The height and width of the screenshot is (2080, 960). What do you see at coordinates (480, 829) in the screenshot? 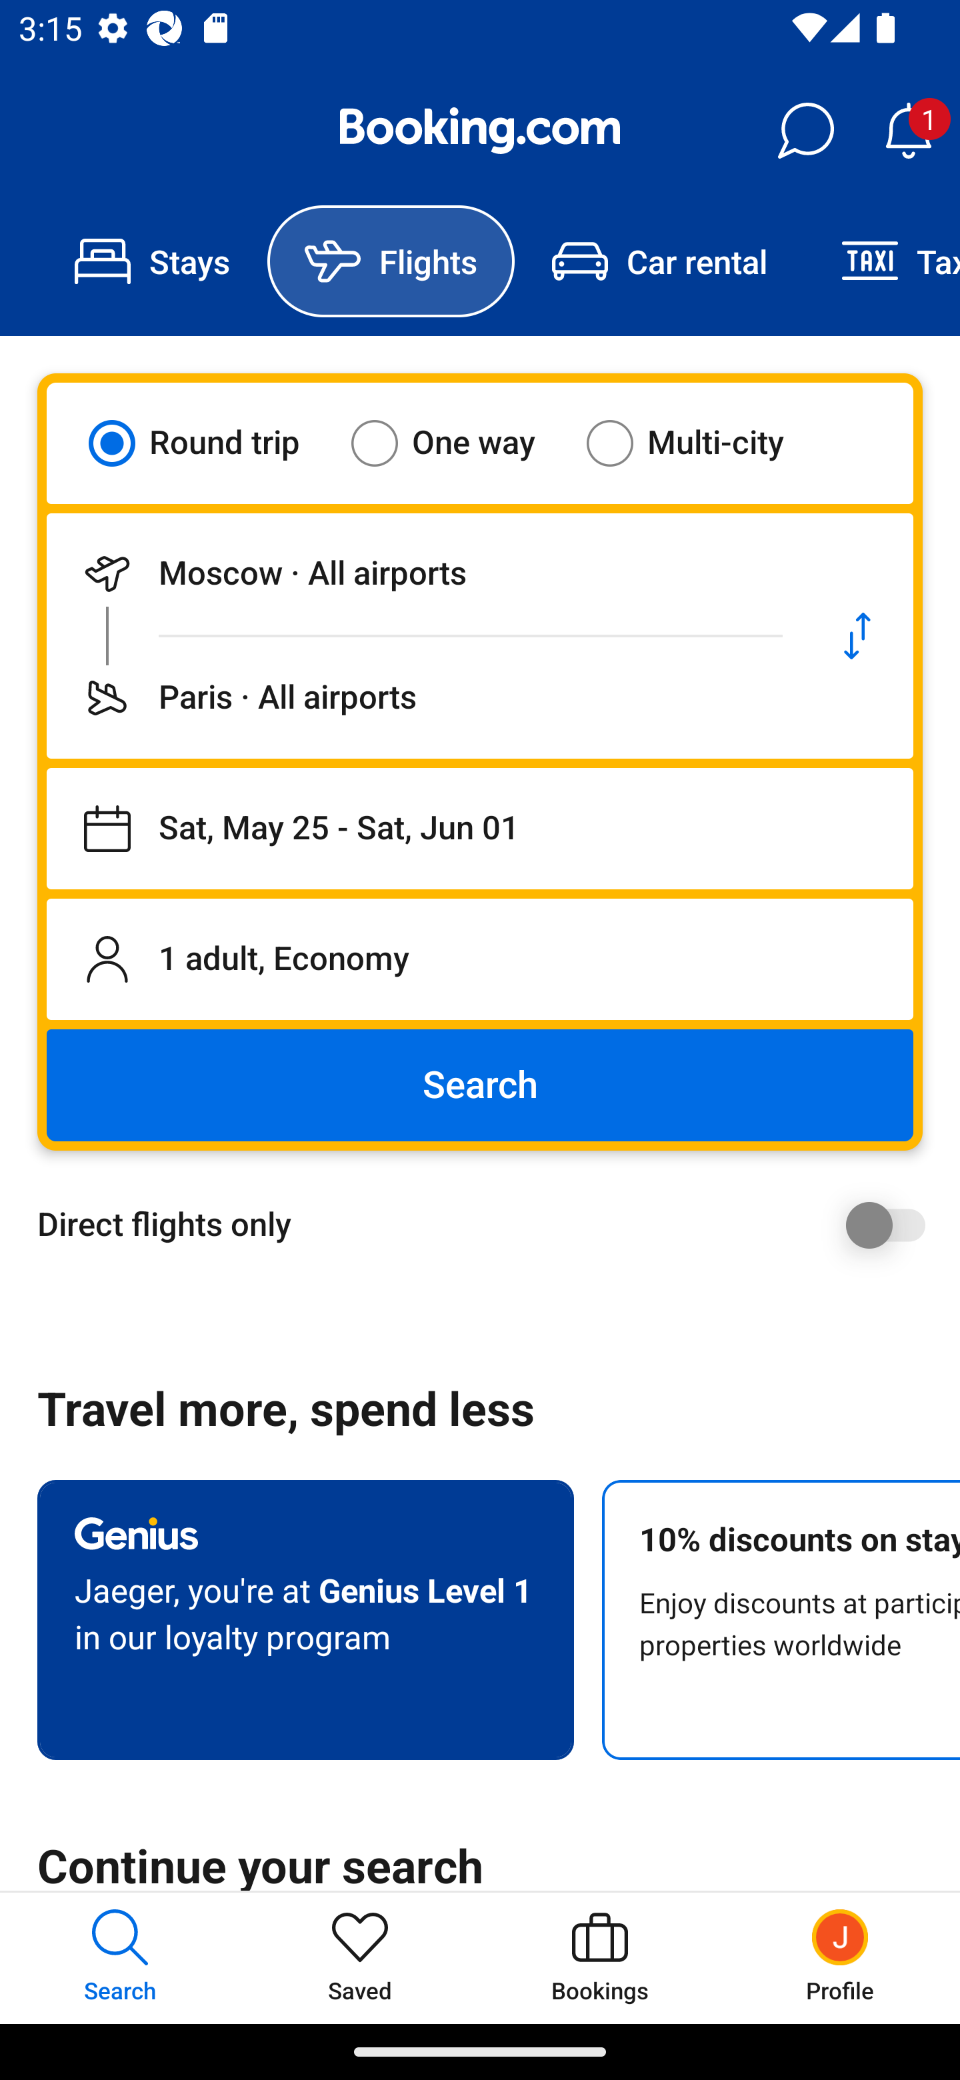
I see `Departing on Sat, May 25, returning on Sat, Jun 01` at bounding box center [480, 829].